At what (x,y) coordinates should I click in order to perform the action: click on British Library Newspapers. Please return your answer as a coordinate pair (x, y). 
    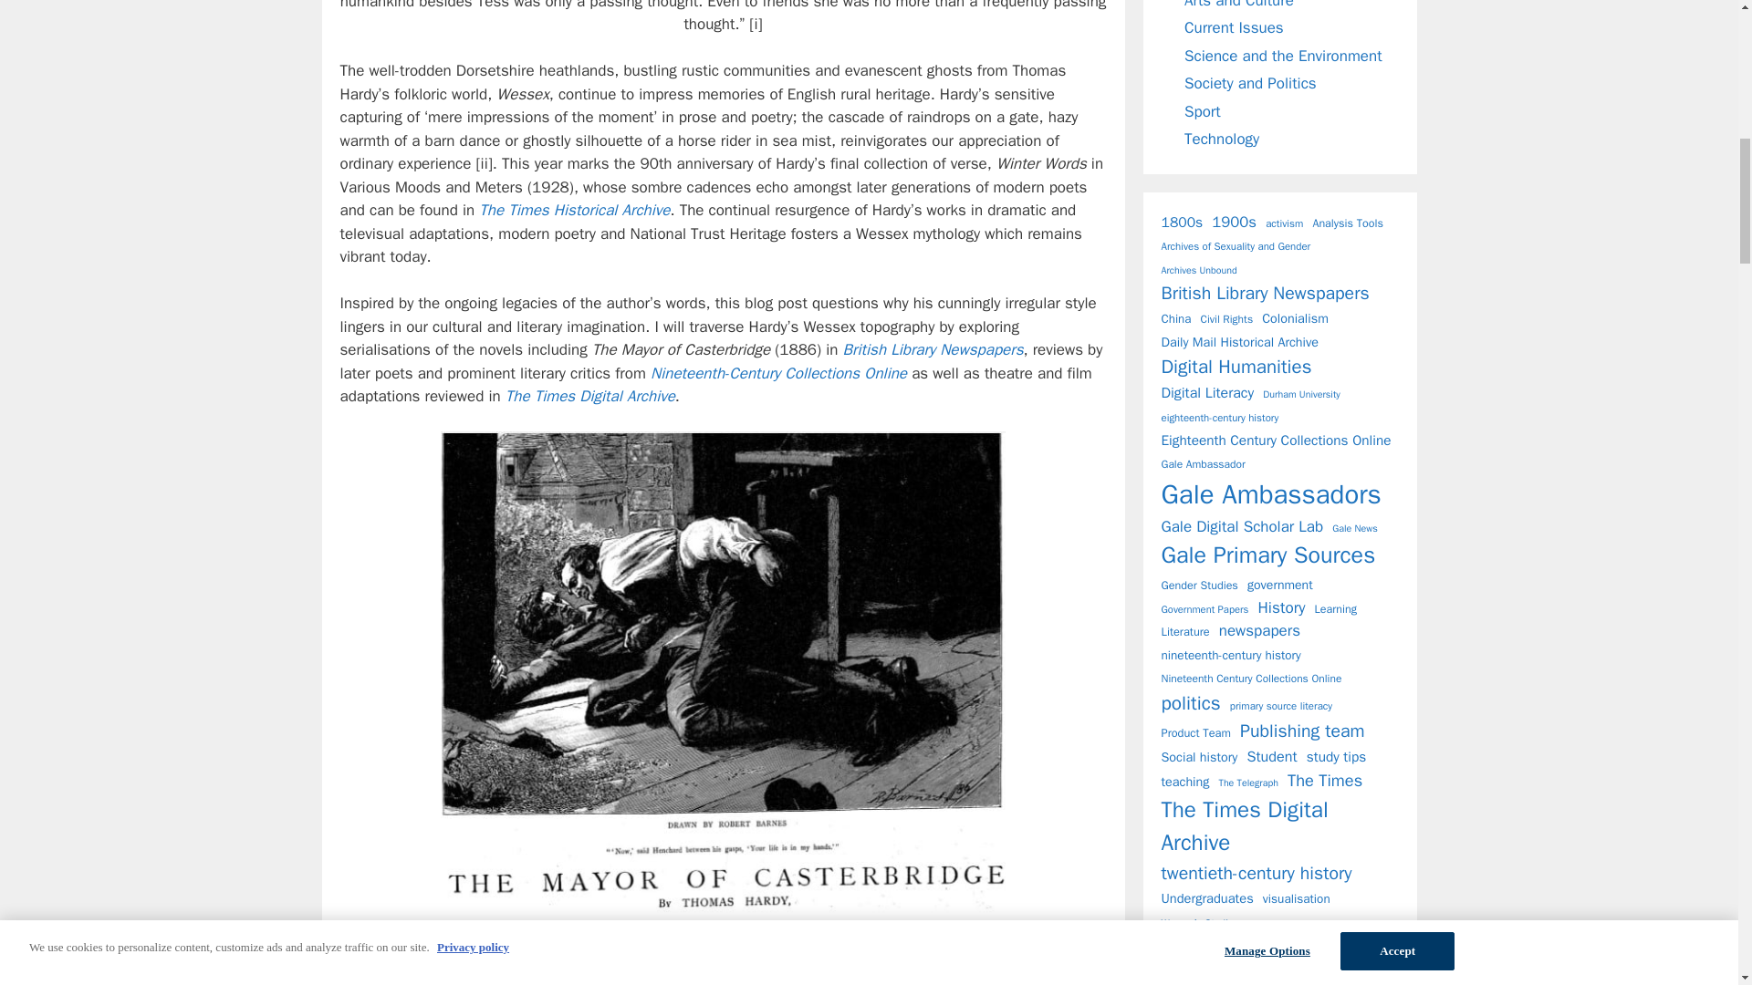
    Looking at the image, I should click on (933, 349).